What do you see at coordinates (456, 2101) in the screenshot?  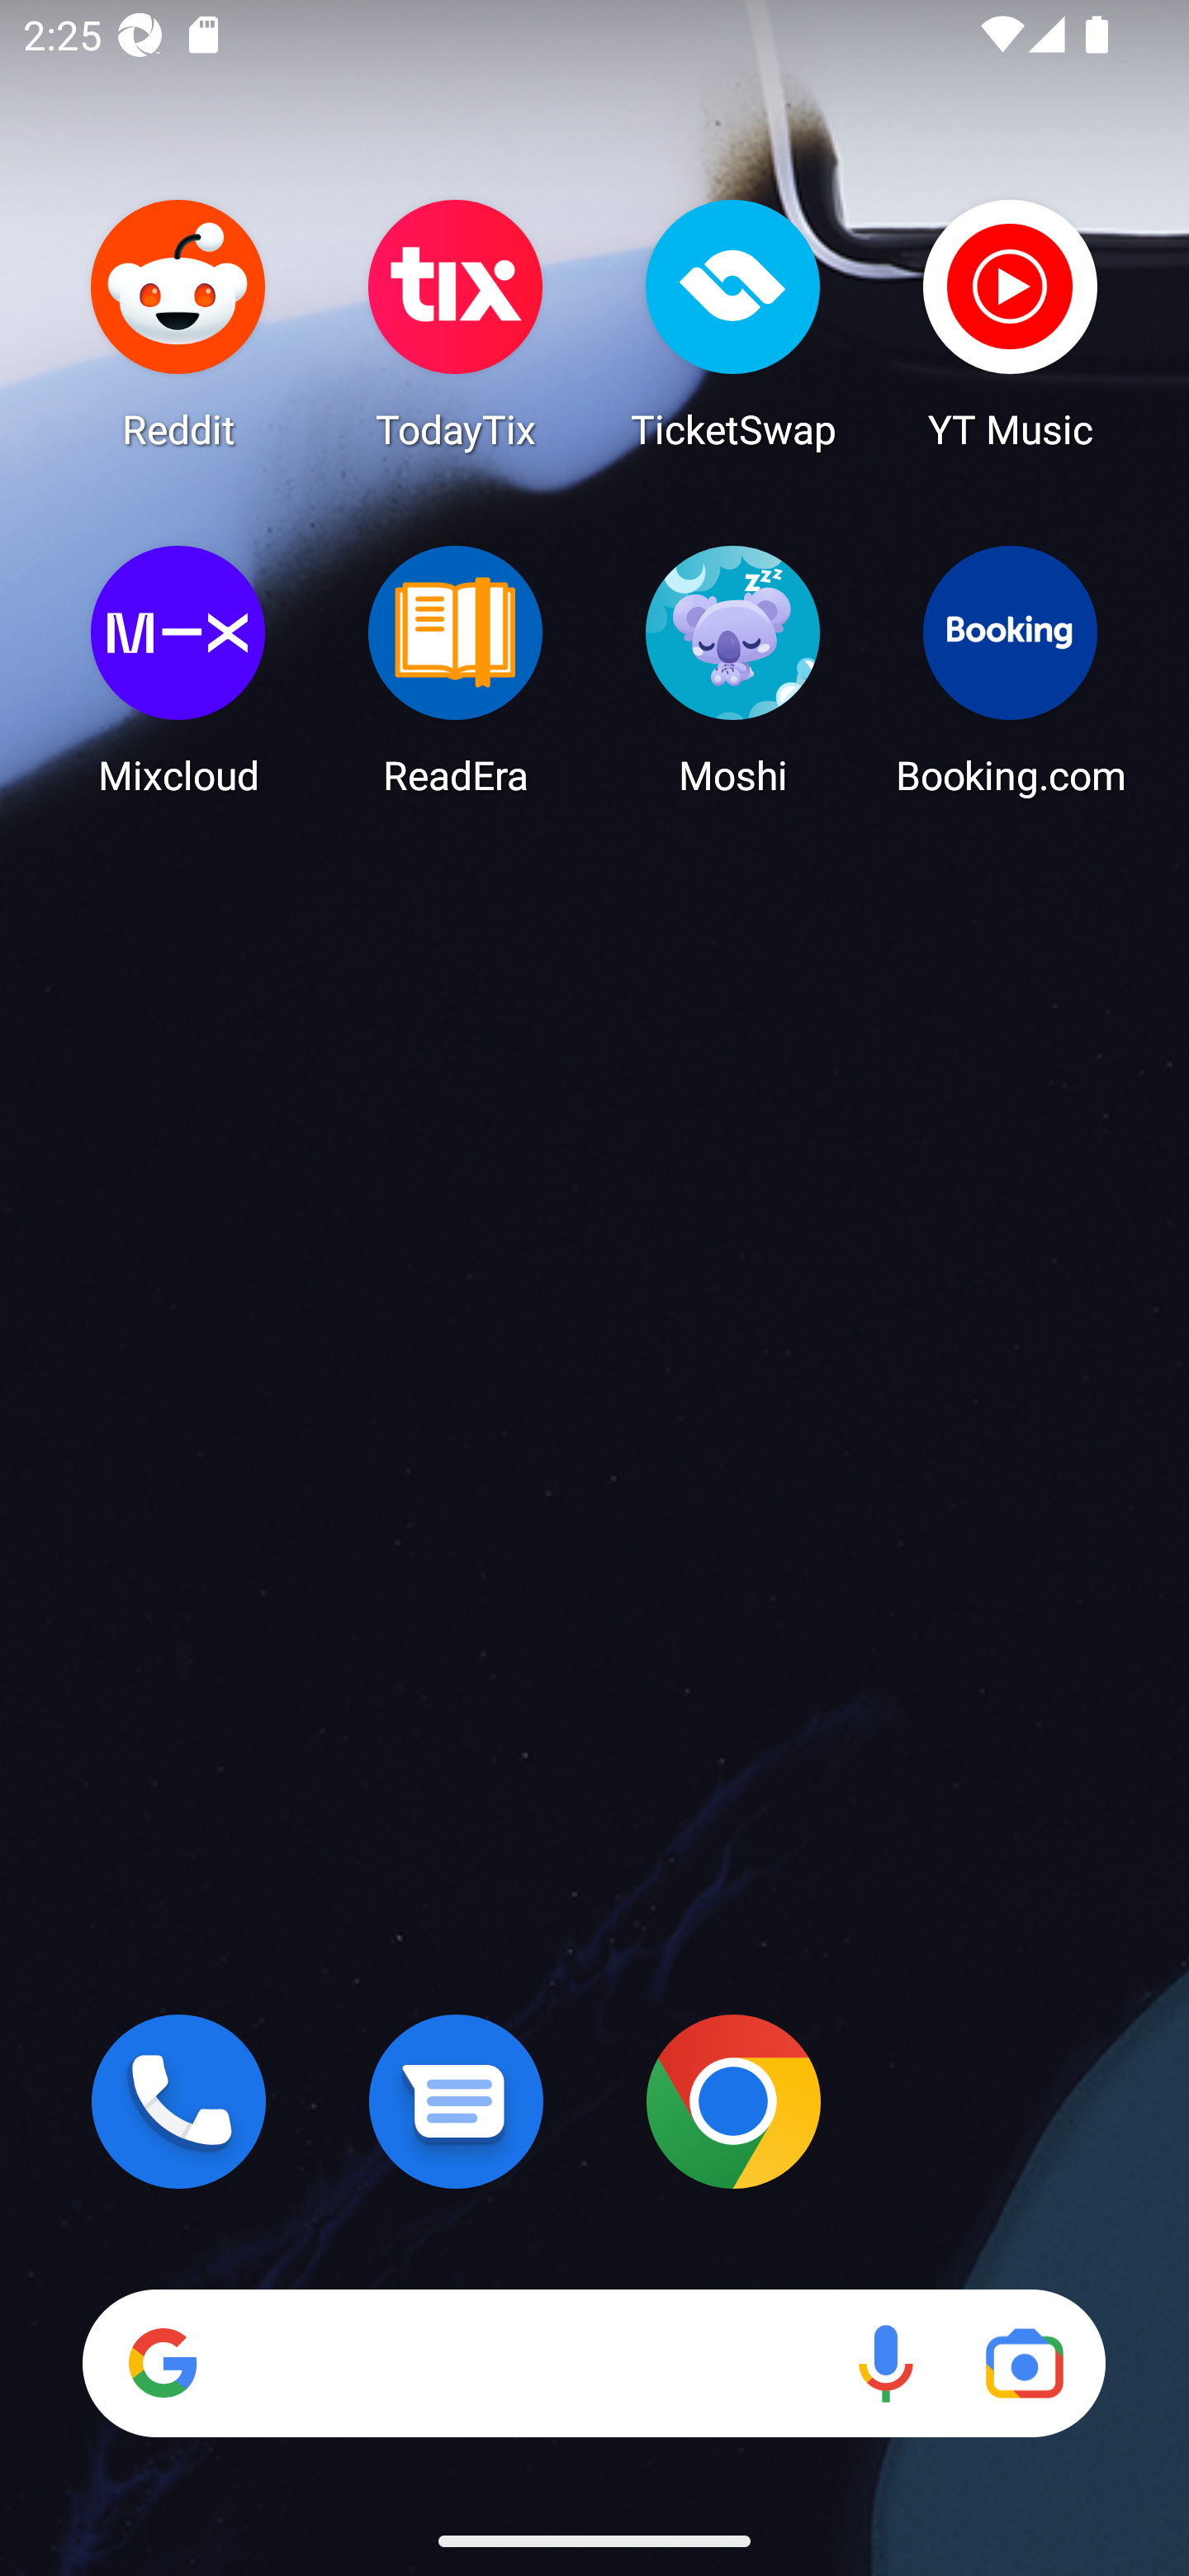 I see `Messages` at bounding box center [456, 2101].